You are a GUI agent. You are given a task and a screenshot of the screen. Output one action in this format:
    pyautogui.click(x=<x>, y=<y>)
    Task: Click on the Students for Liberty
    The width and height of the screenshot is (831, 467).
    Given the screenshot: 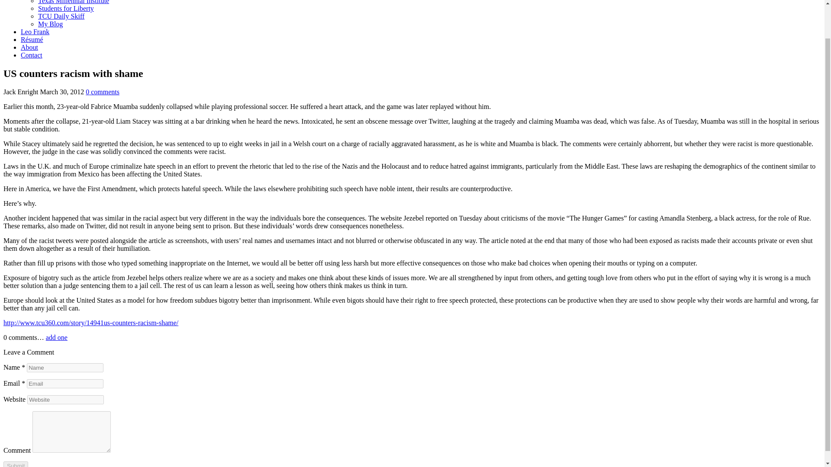 What is the action you would take?
    pyautogui.click(x=66, y=8)
    